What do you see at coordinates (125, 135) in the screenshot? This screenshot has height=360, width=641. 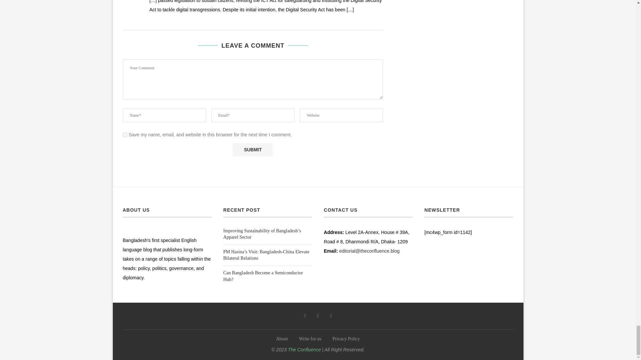 I see `yes` at bounding box center [125, 135].